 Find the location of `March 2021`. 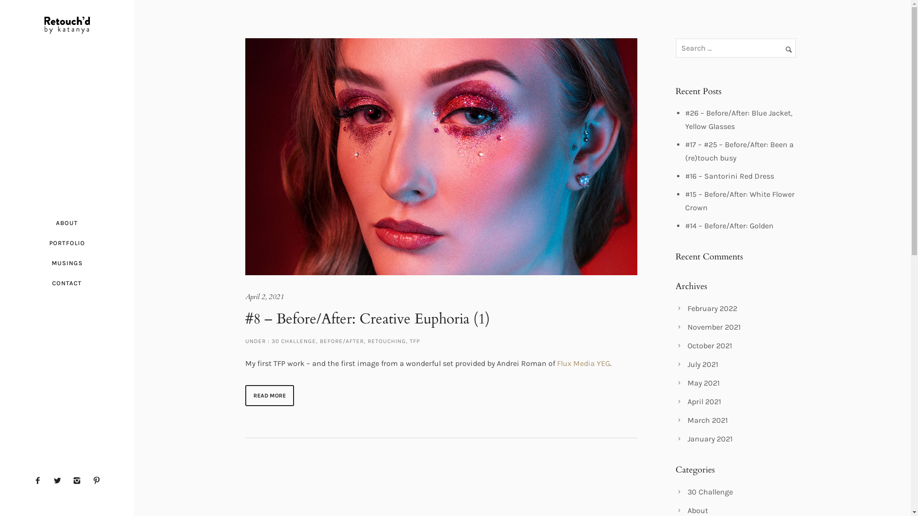

March 2021 is located at coordinates (708, 420).